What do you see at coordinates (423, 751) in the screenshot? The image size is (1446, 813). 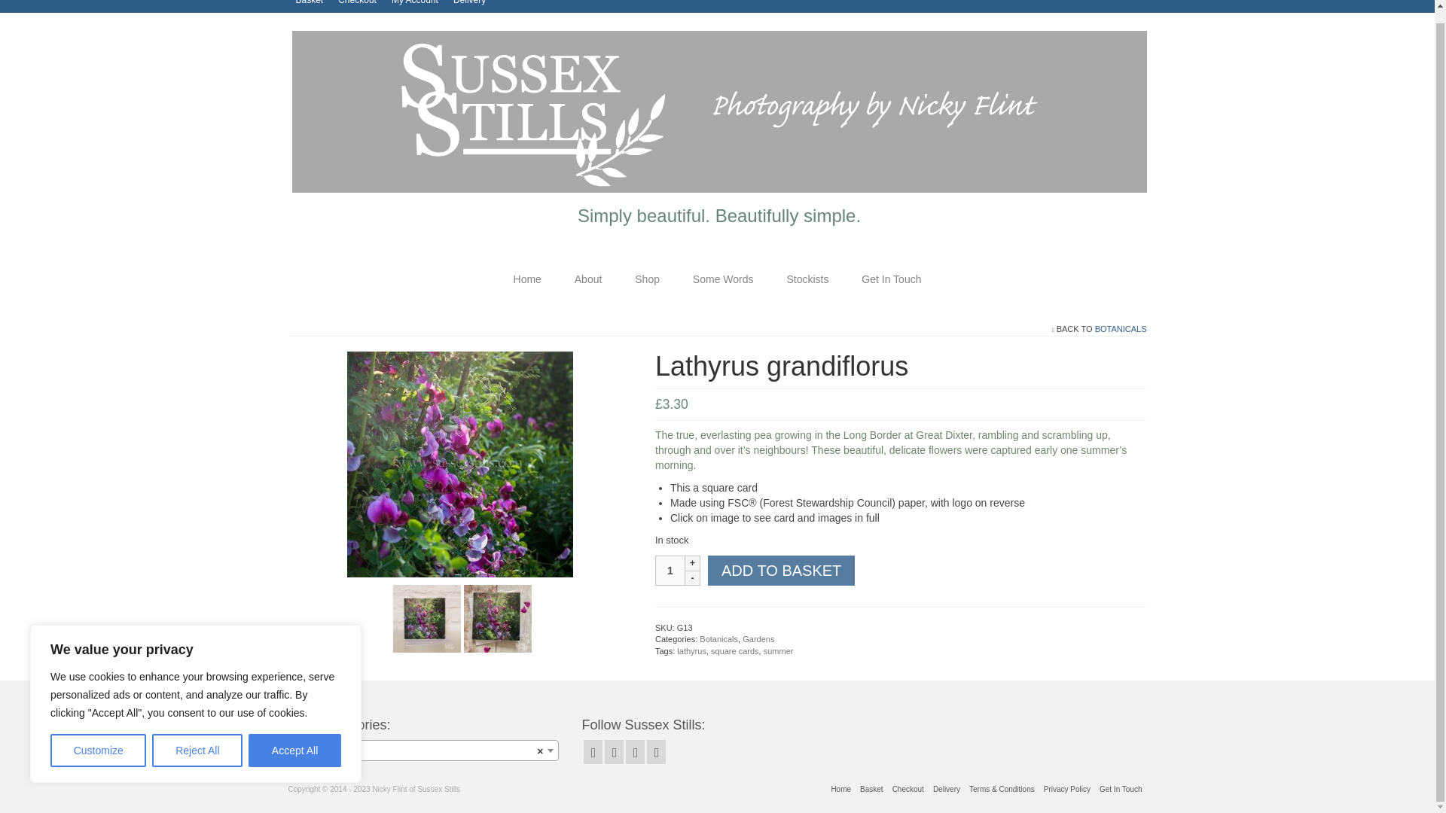 I see `Botanicals` at bounding box center [423, 751].